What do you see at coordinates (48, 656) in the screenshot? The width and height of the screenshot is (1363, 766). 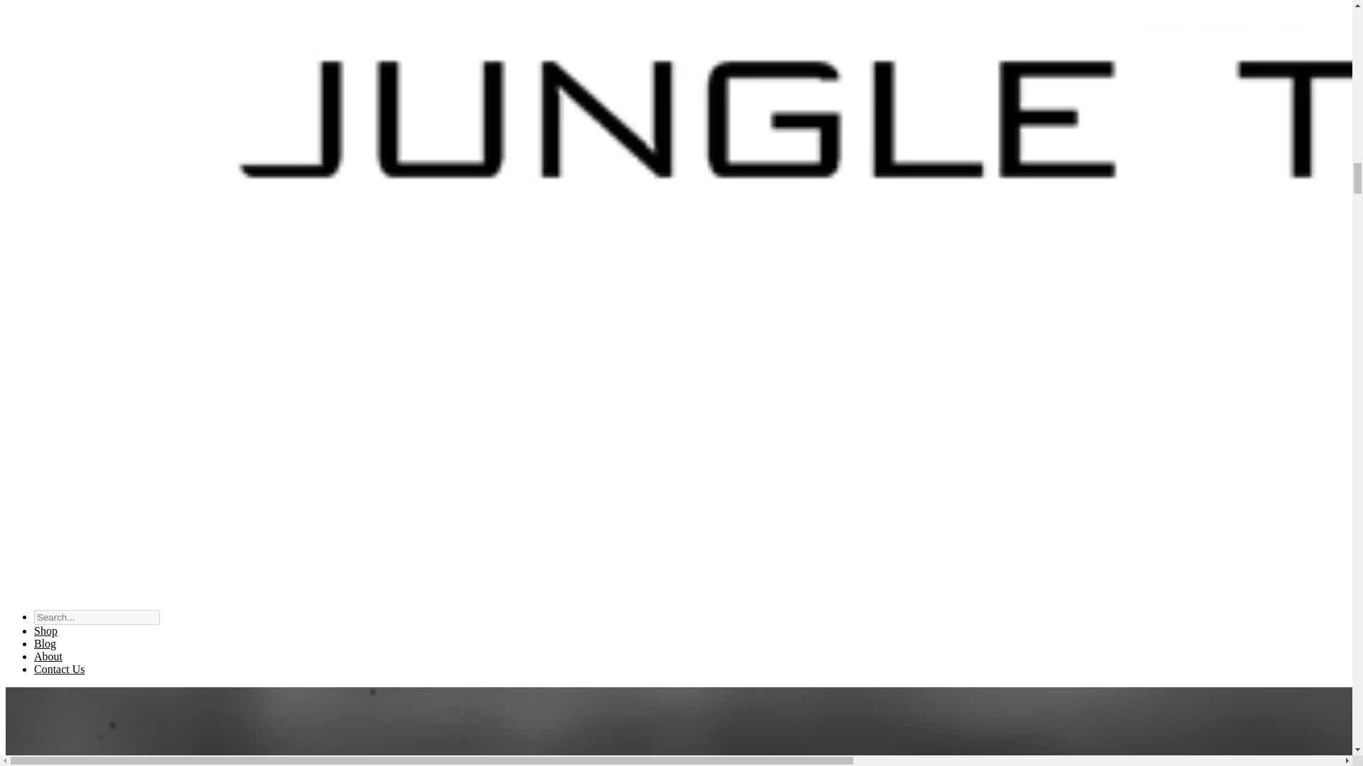 I see `About` at bounding box center [48, 656].